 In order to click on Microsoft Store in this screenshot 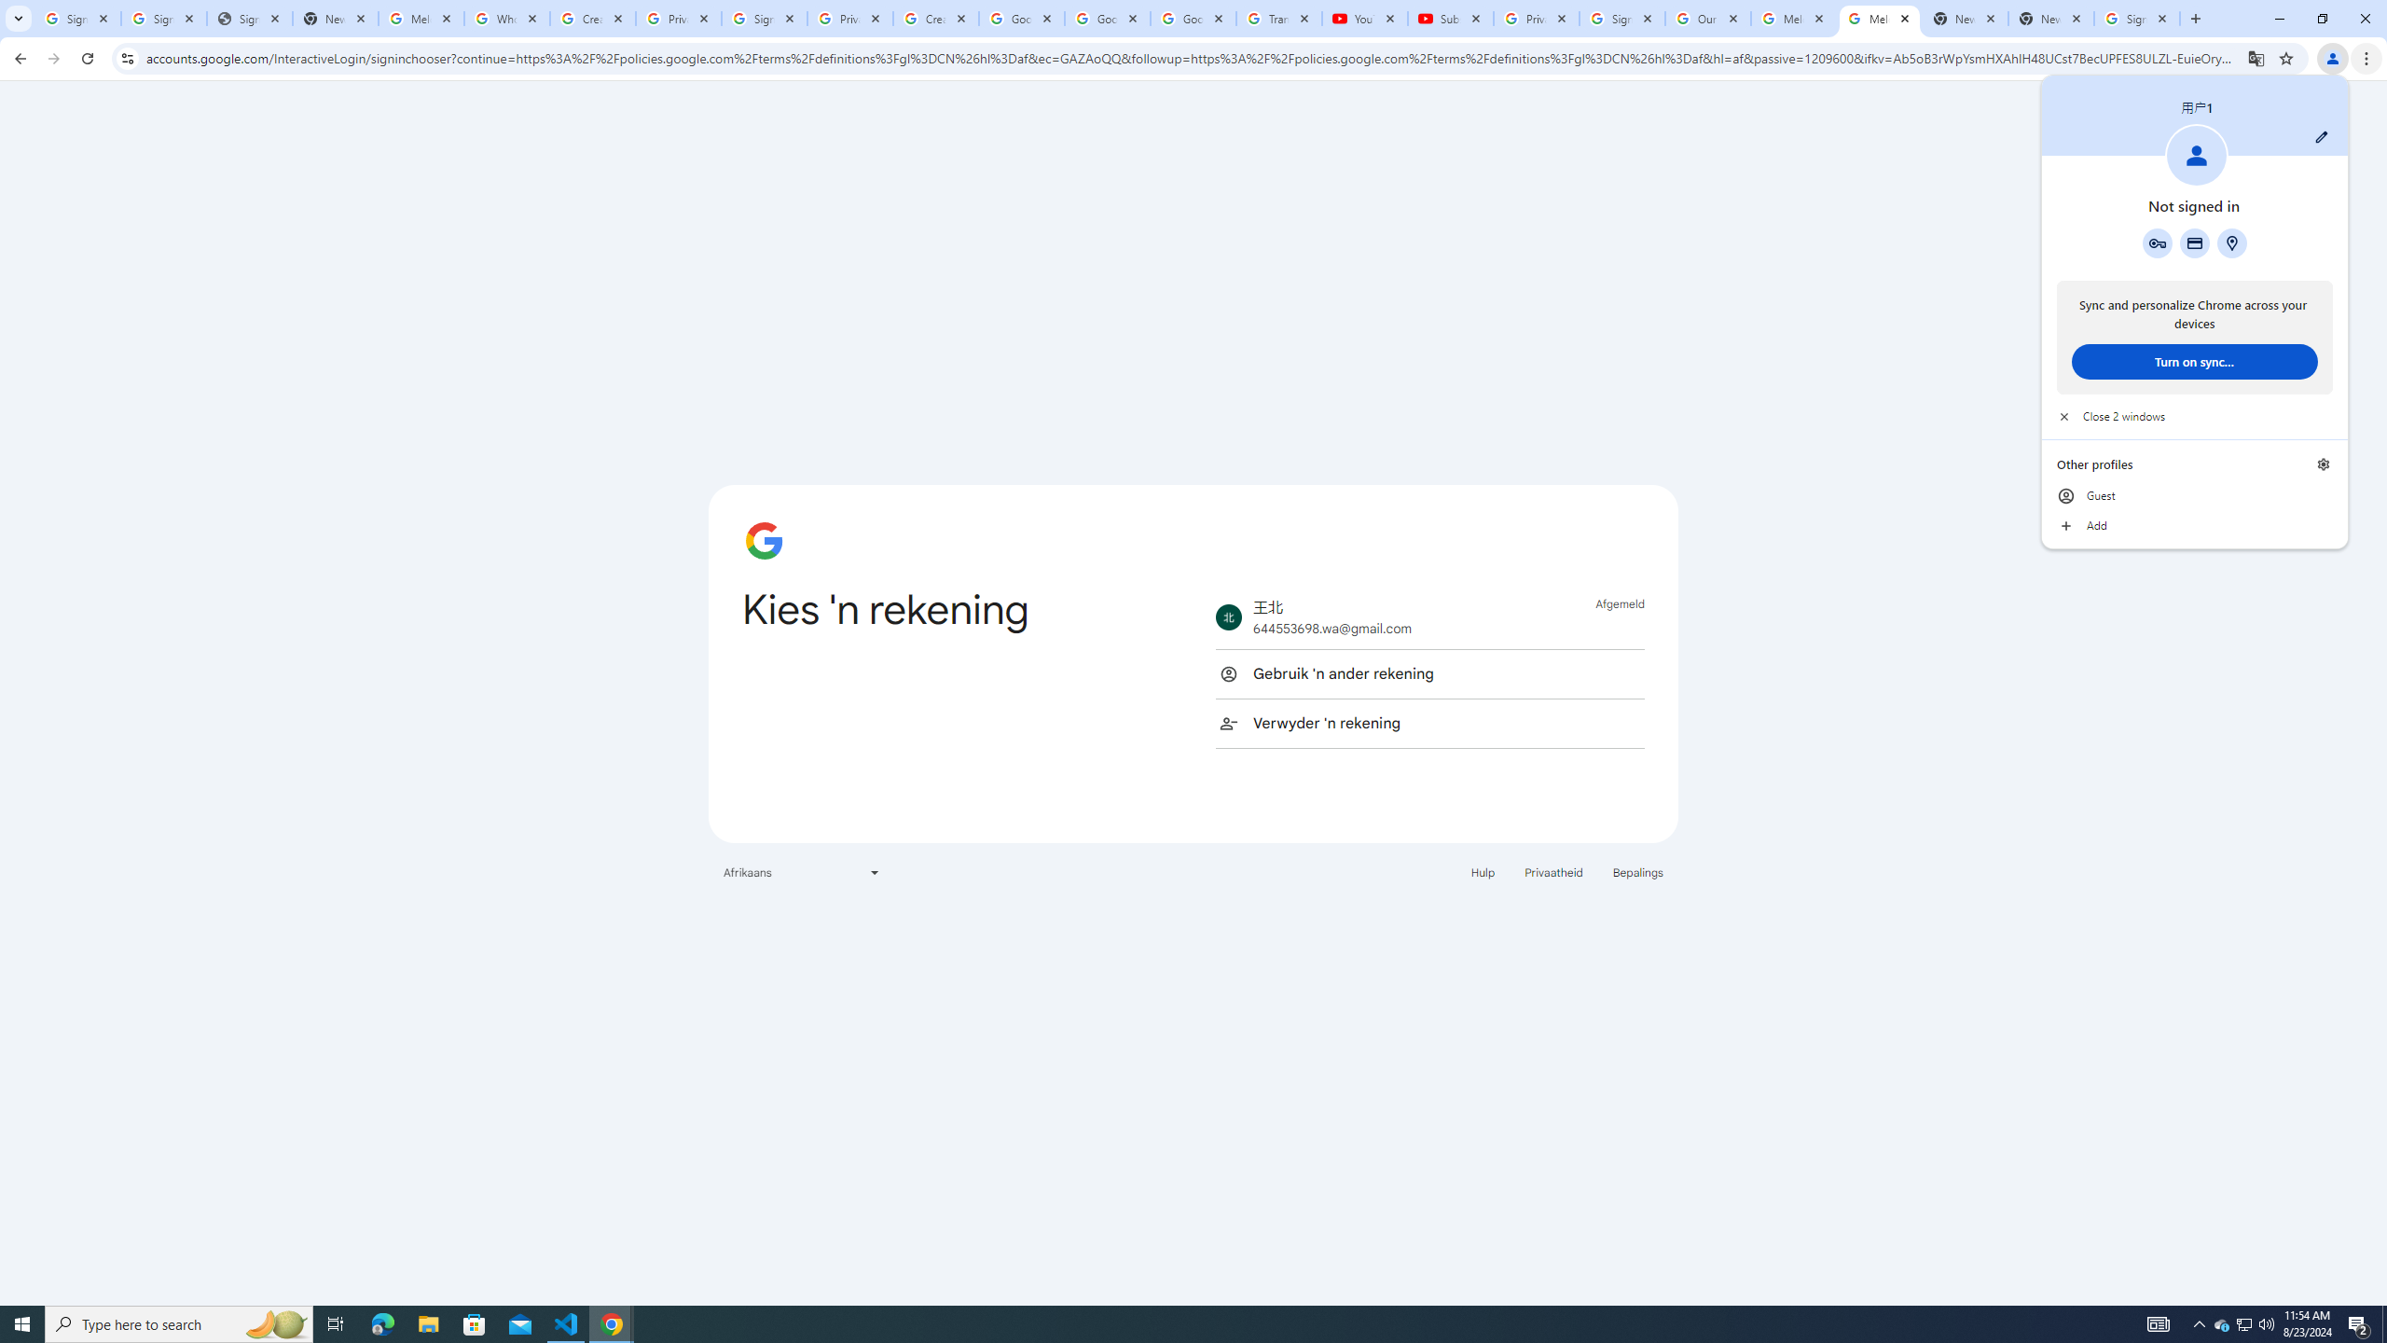, I will do `click(475, 1324)`.